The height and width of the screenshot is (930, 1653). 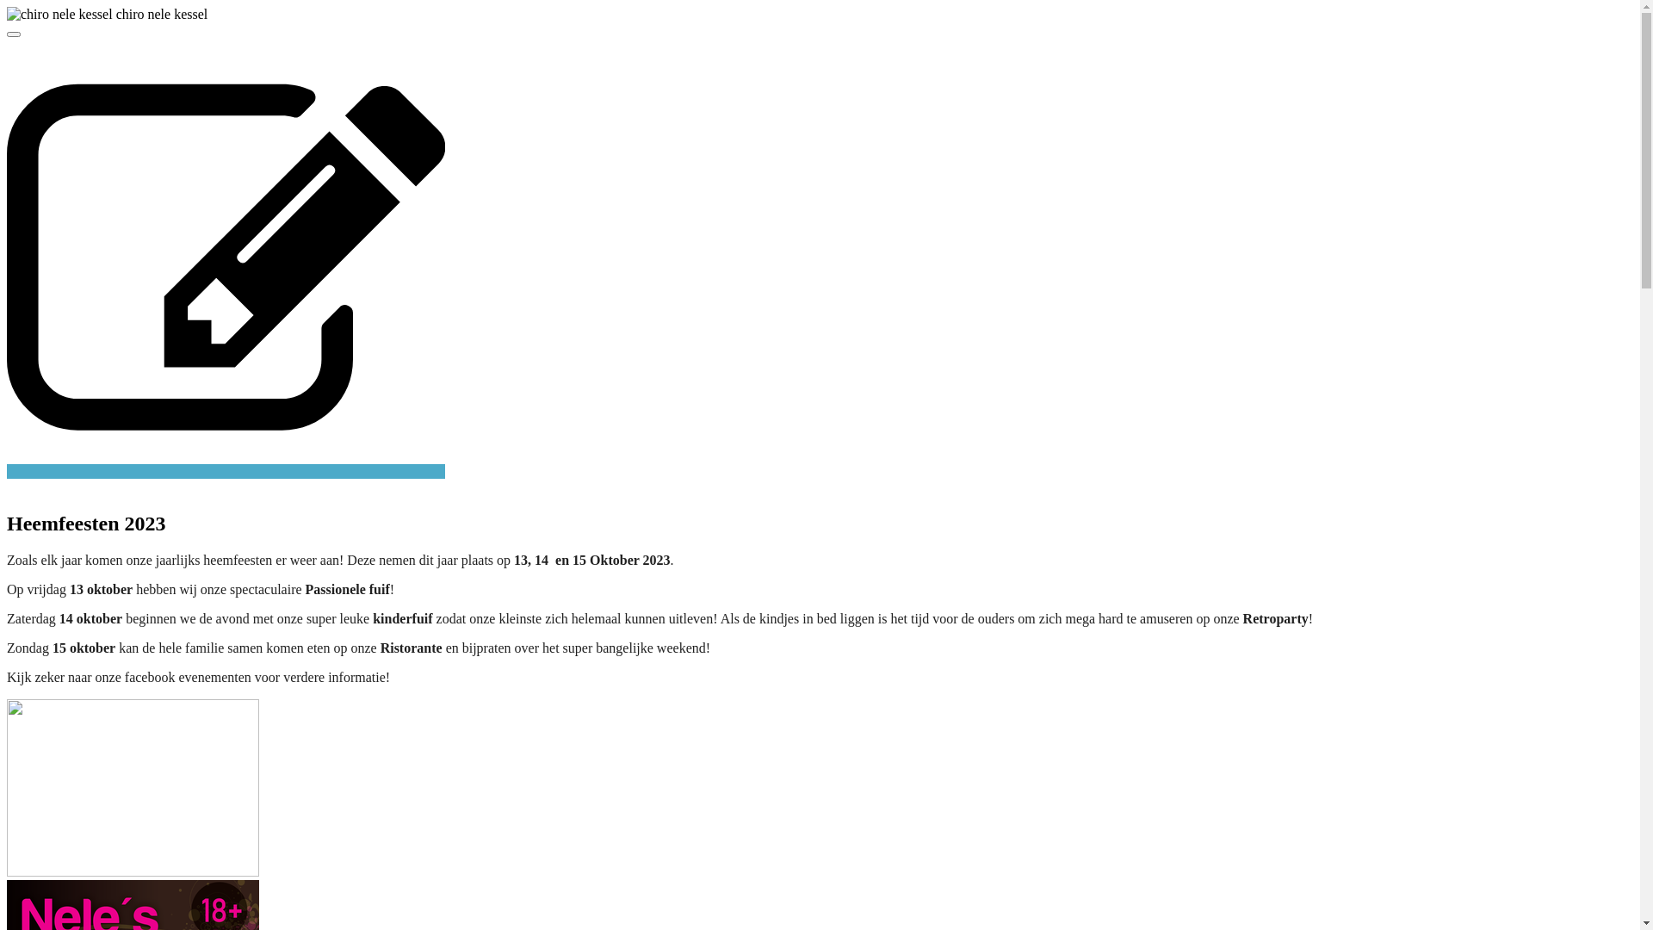 I want to click on Link naar inschrijvingsfiche, so click(x=820, y=480).